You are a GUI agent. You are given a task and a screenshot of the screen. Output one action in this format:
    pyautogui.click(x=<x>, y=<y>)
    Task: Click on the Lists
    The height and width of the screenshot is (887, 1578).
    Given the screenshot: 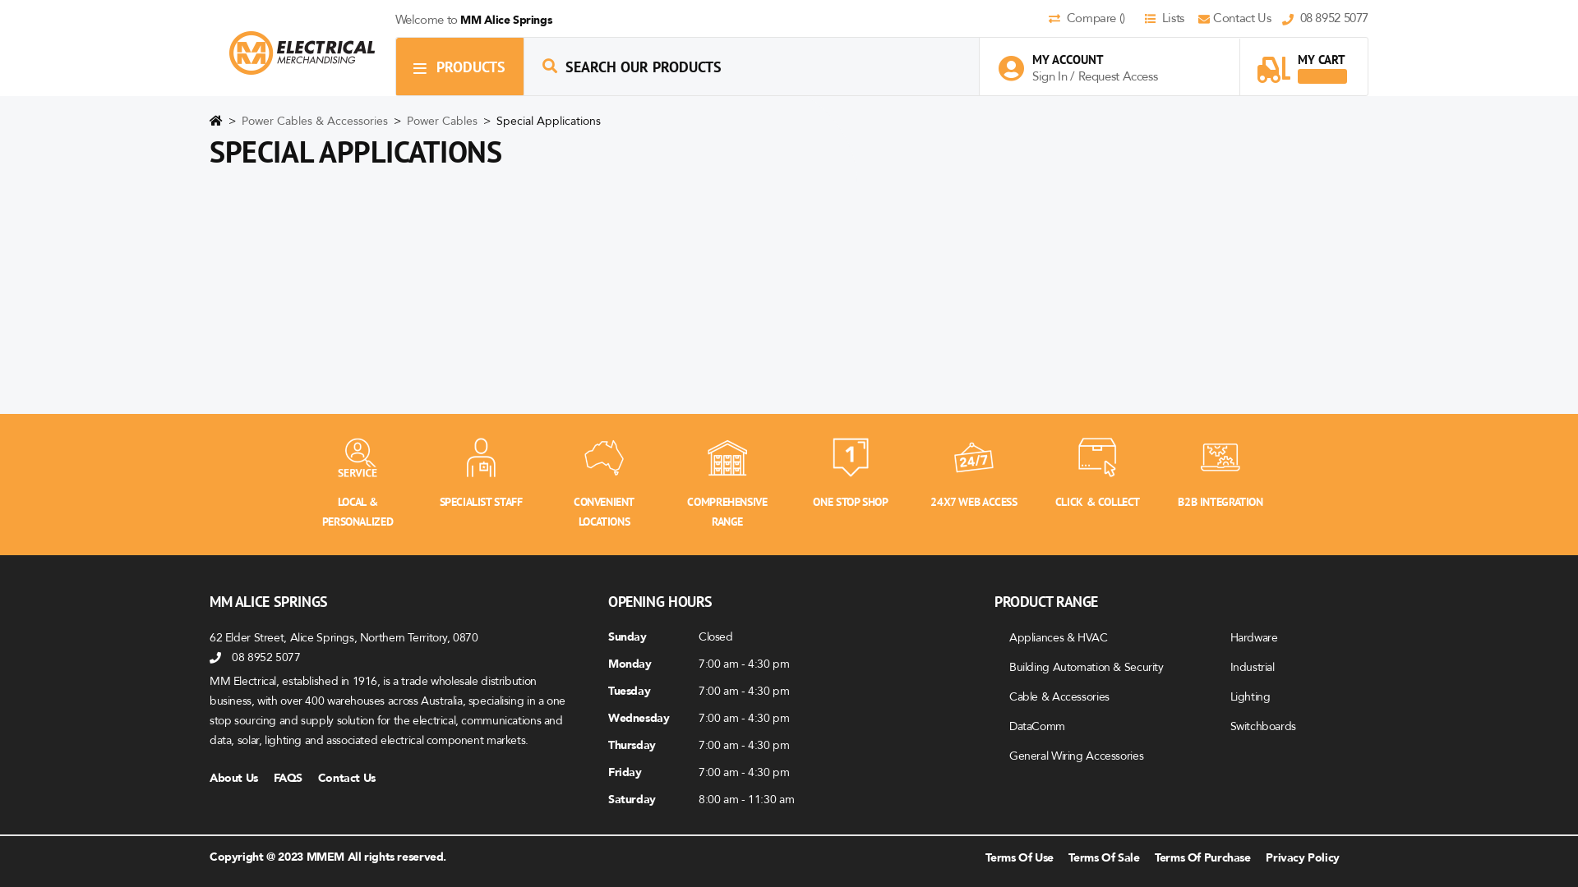 What is the action you would take?
    pyautogui.click(x=1170, y=20)
    